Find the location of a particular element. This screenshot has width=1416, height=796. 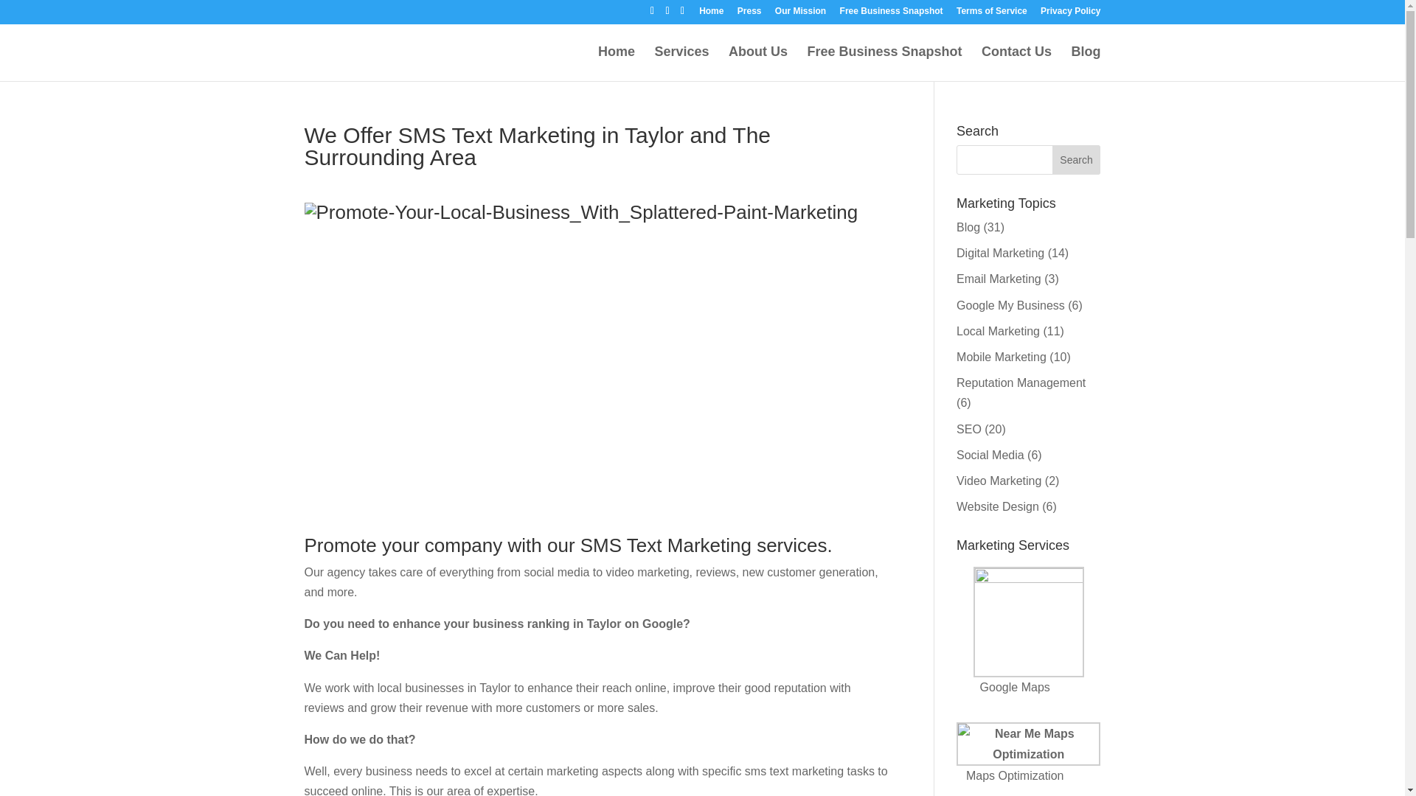

Google My Business is located at coordinates (1010, 305).